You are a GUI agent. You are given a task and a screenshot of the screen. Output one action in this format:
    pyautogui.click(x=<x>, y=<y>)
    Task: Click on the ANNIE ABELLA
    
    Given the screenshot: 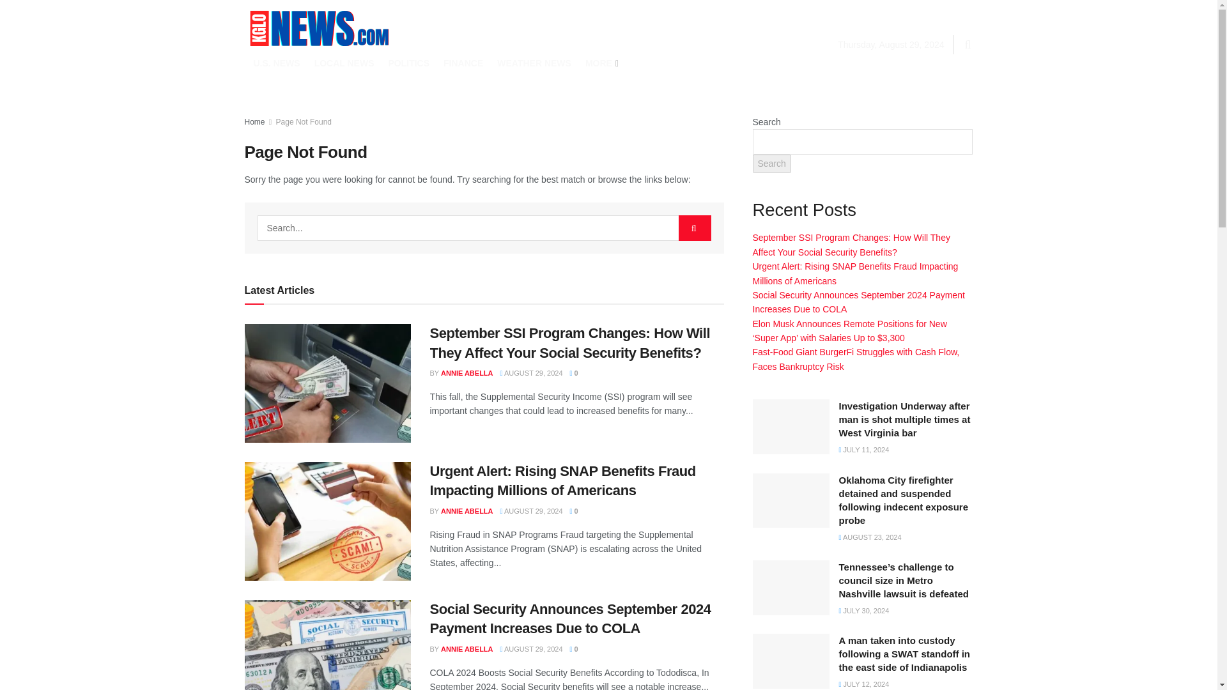 What is the action you would take?
    pyautogui.click(x=467, y=510)
    